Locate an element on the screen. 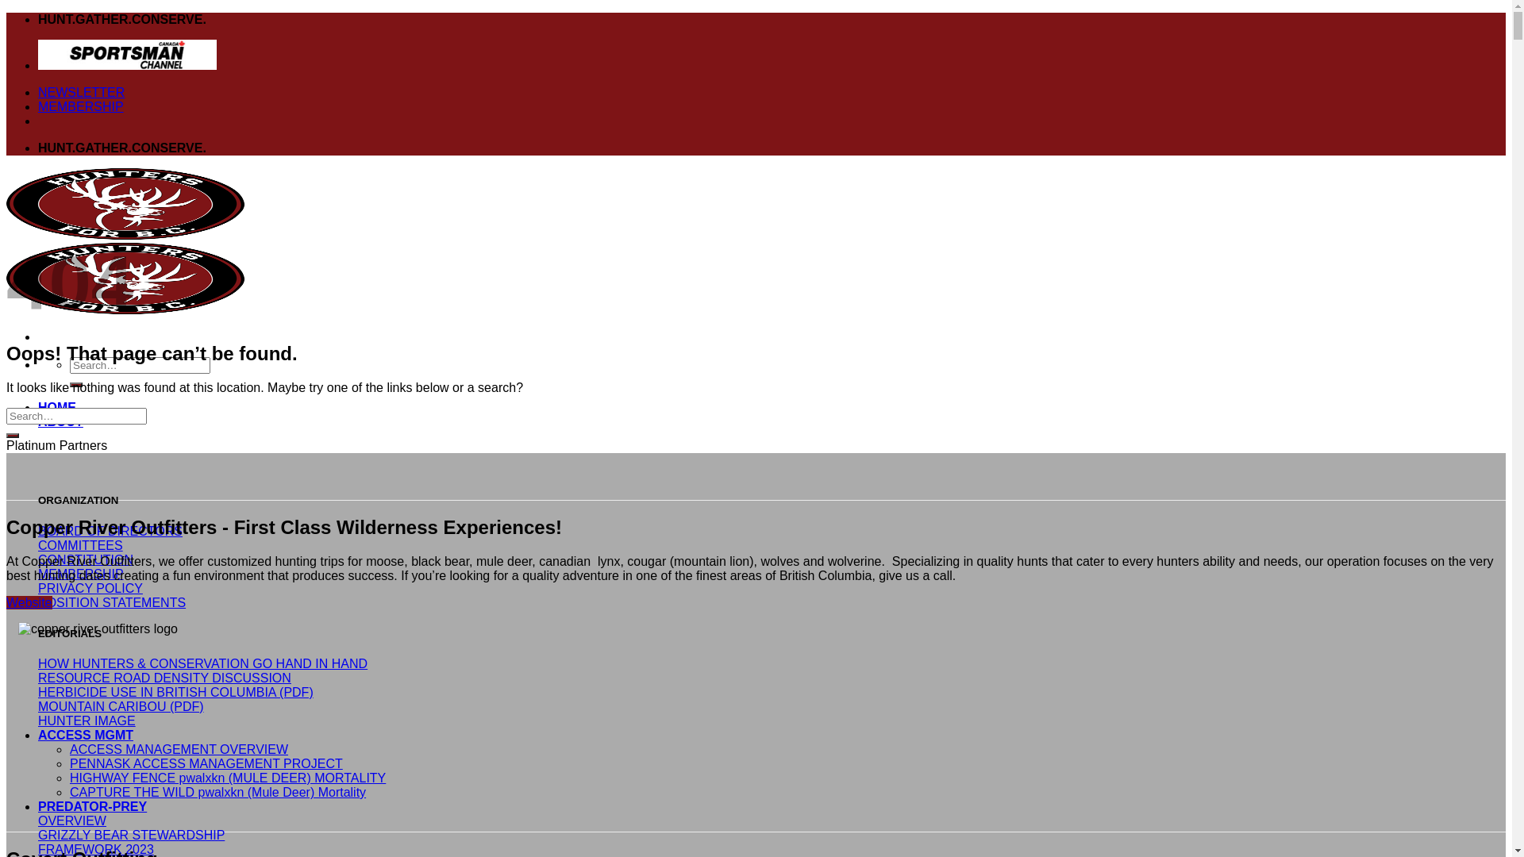 This screenshot has height=857, width=1524. COMMITTEES is located at coordinates (81, 546).